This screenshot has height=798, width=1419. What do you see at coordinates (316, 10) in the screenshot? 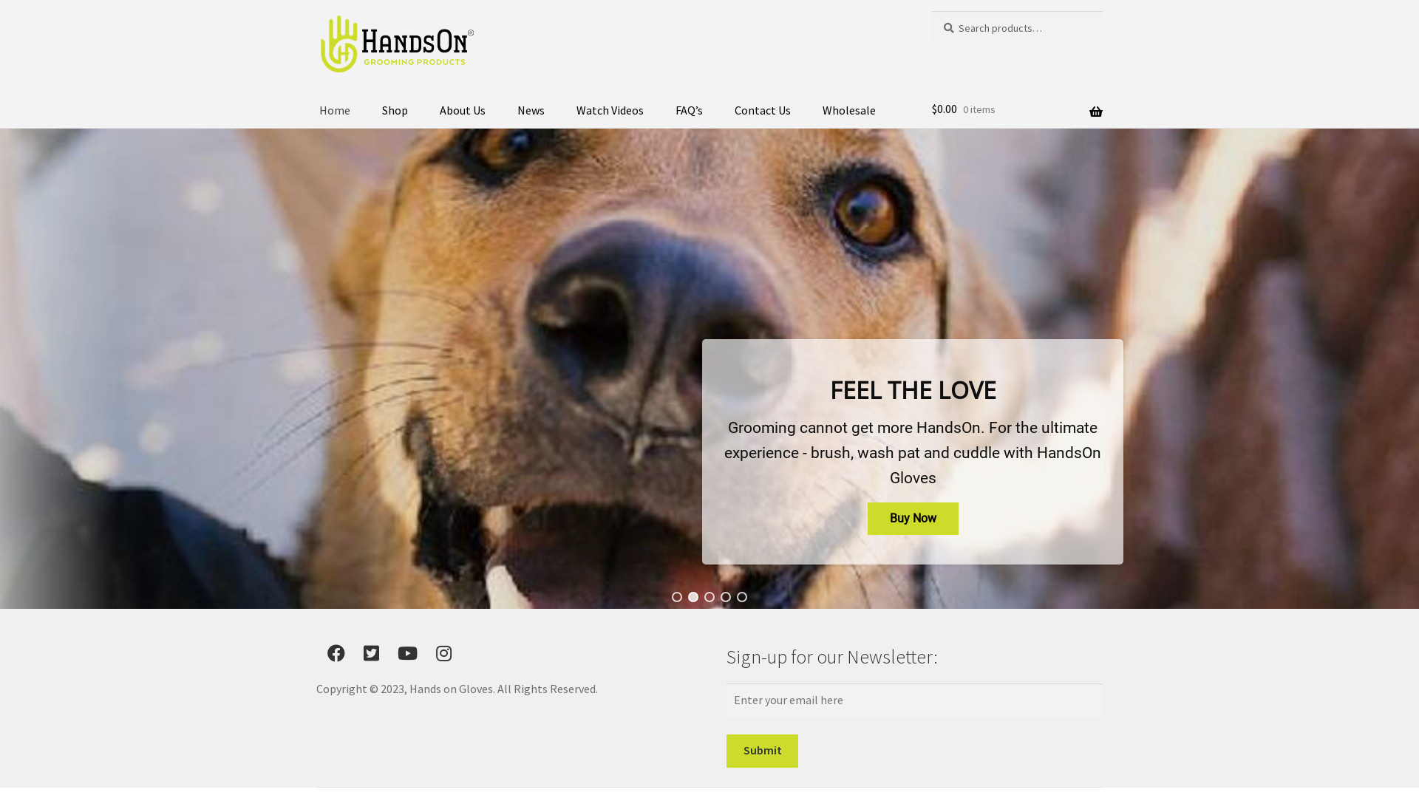
I see `Skip to navigation` at bounding box center [316, 10].